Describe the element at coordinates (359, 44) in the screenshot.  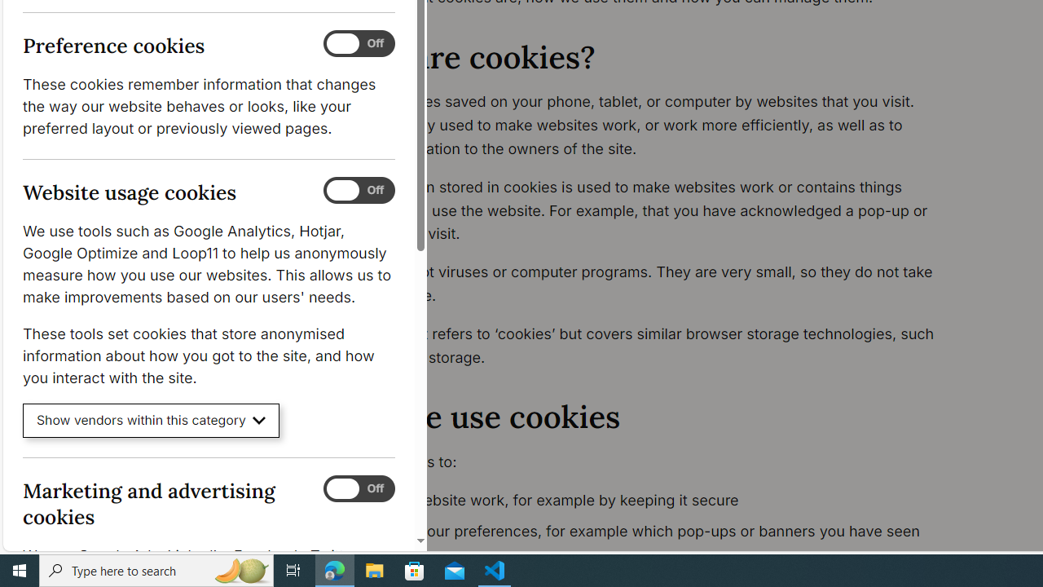
I see `Preference cookies` at that location.